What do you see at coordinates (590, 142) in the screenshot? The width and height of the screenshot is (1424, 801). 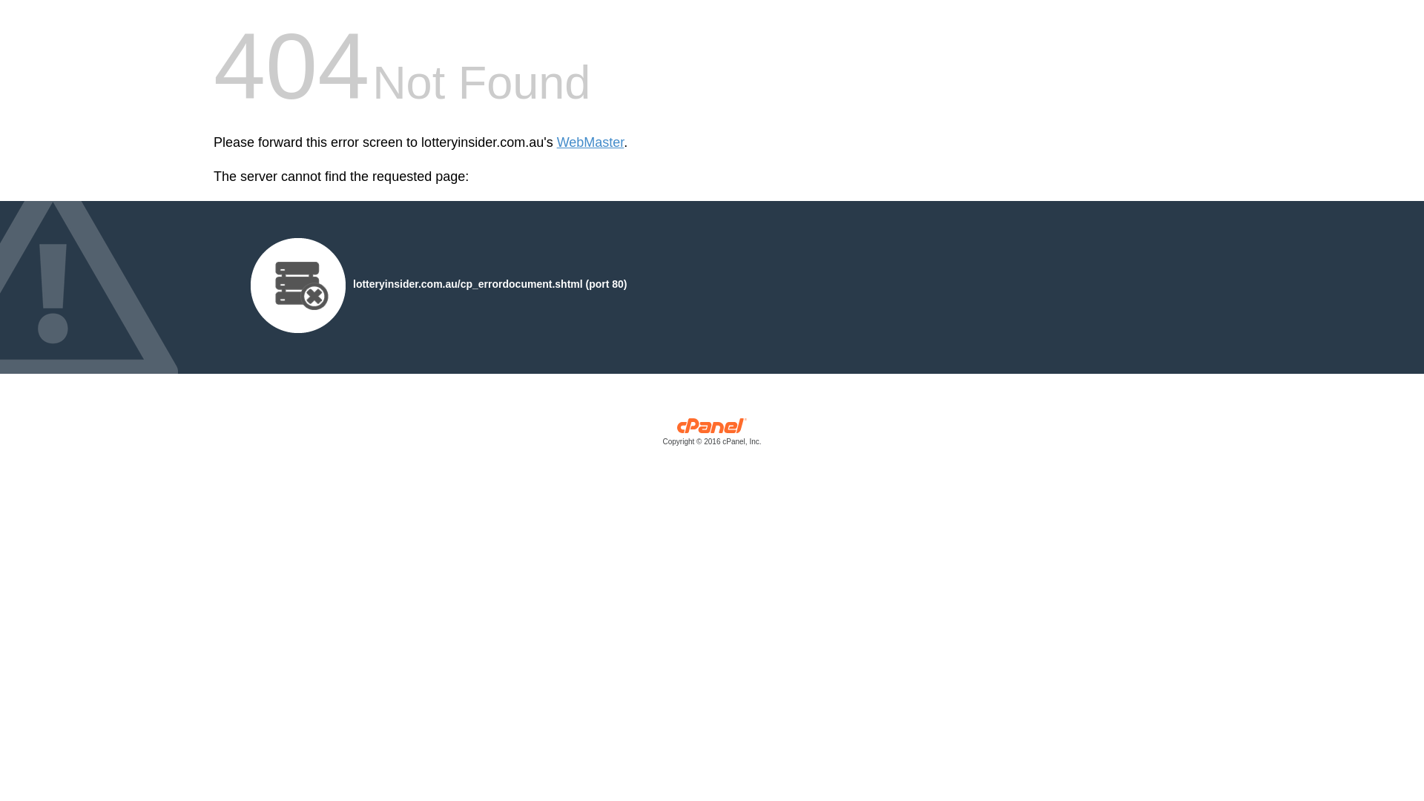 I see `WebMaster` at bounding box center [590, 142].